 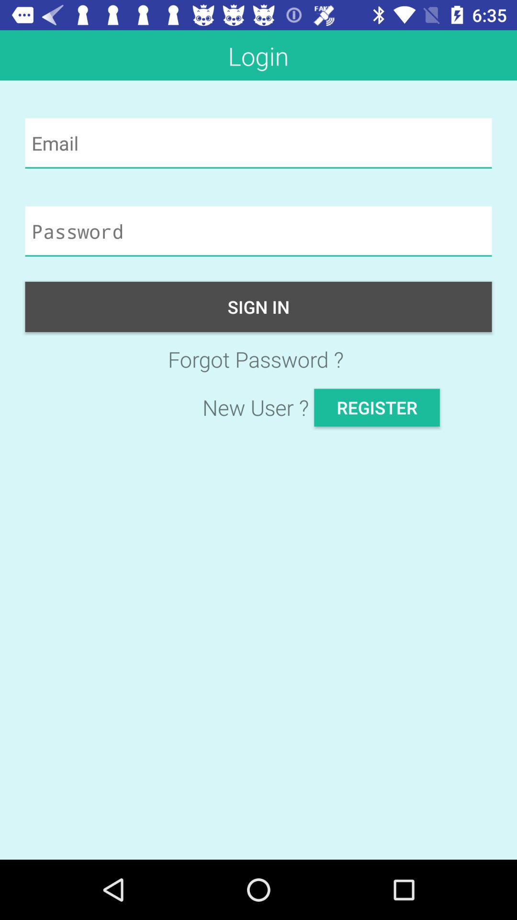 What do you see at coordinates (258, 307) in the screenshot?
I see `flip until sign in icon` at bounding box center [258, 307].